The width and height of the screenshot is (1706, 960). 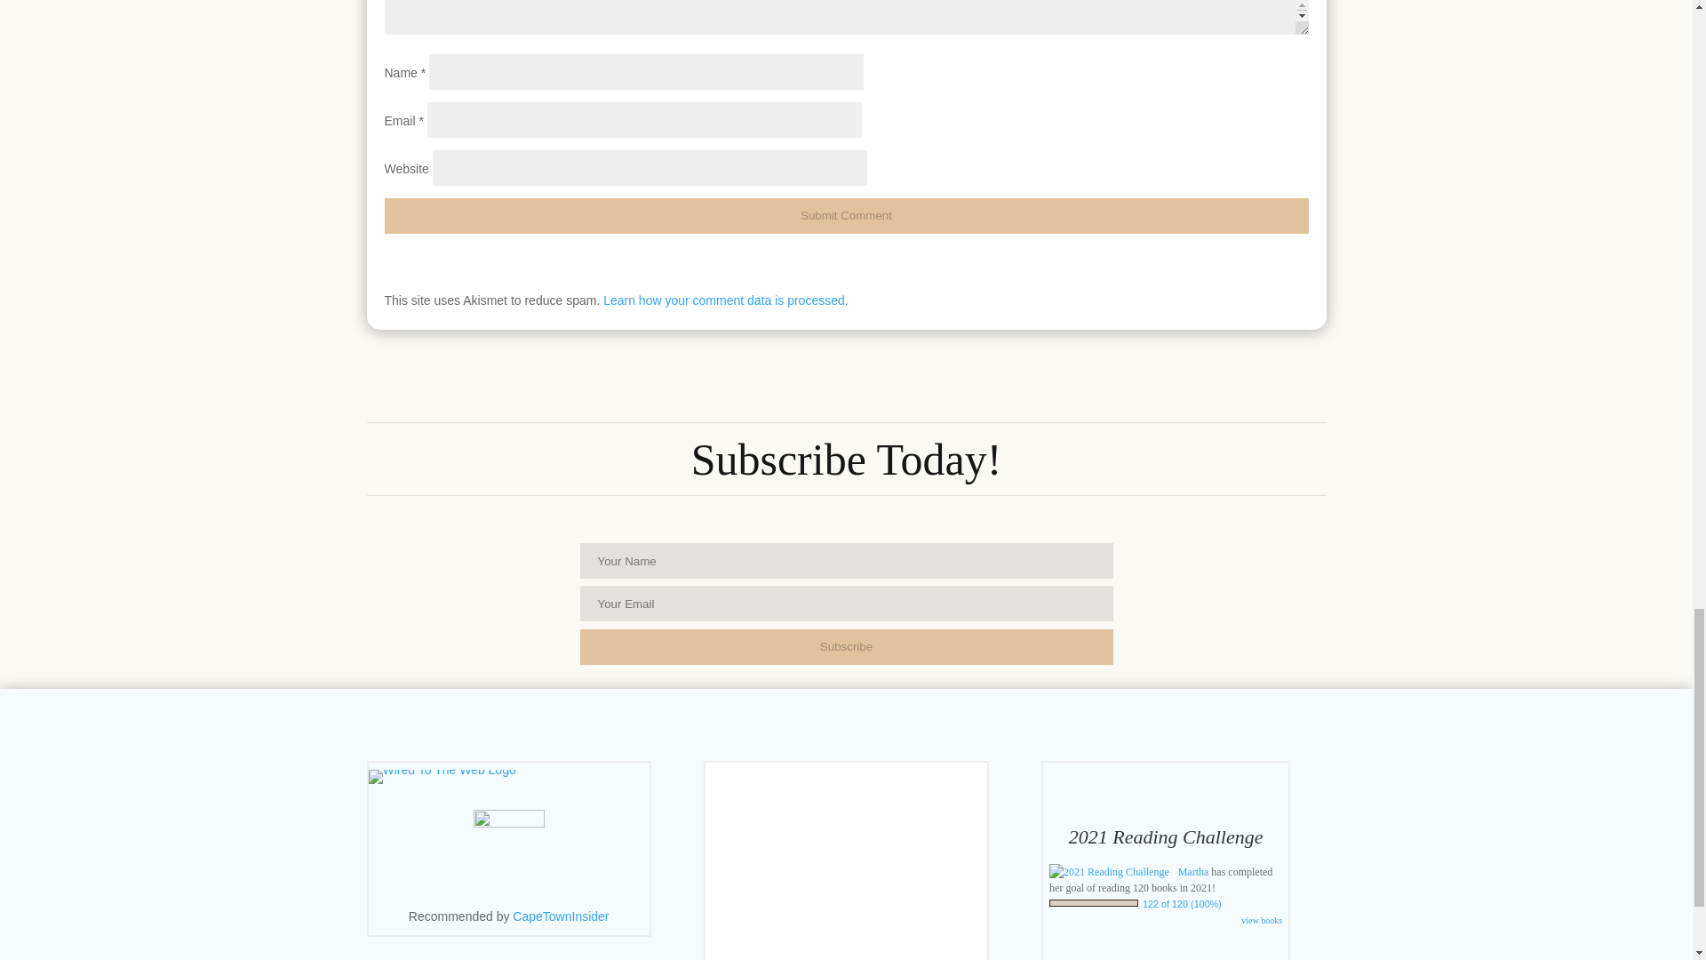 I want to click on Wired To The Web Logo, so click(x=441, y=777).